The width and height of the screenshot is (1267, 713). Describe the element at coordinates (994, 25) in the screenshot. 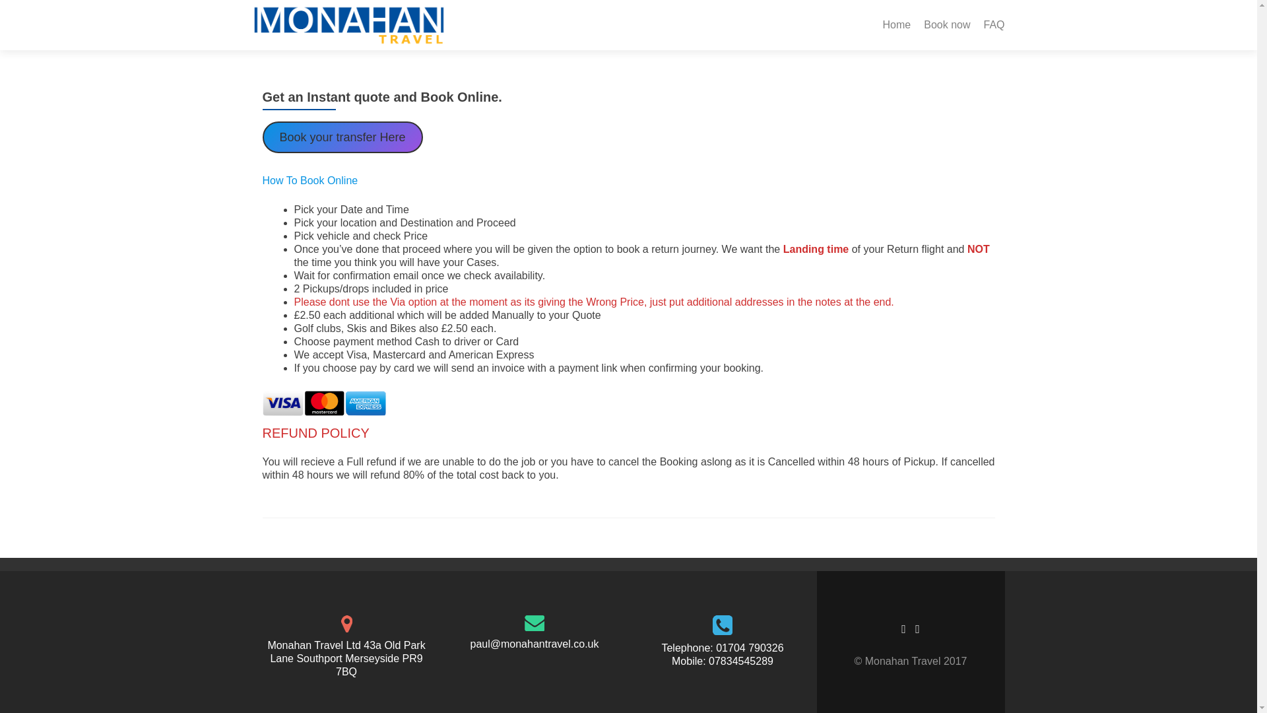

I see `FAQ` at that location.